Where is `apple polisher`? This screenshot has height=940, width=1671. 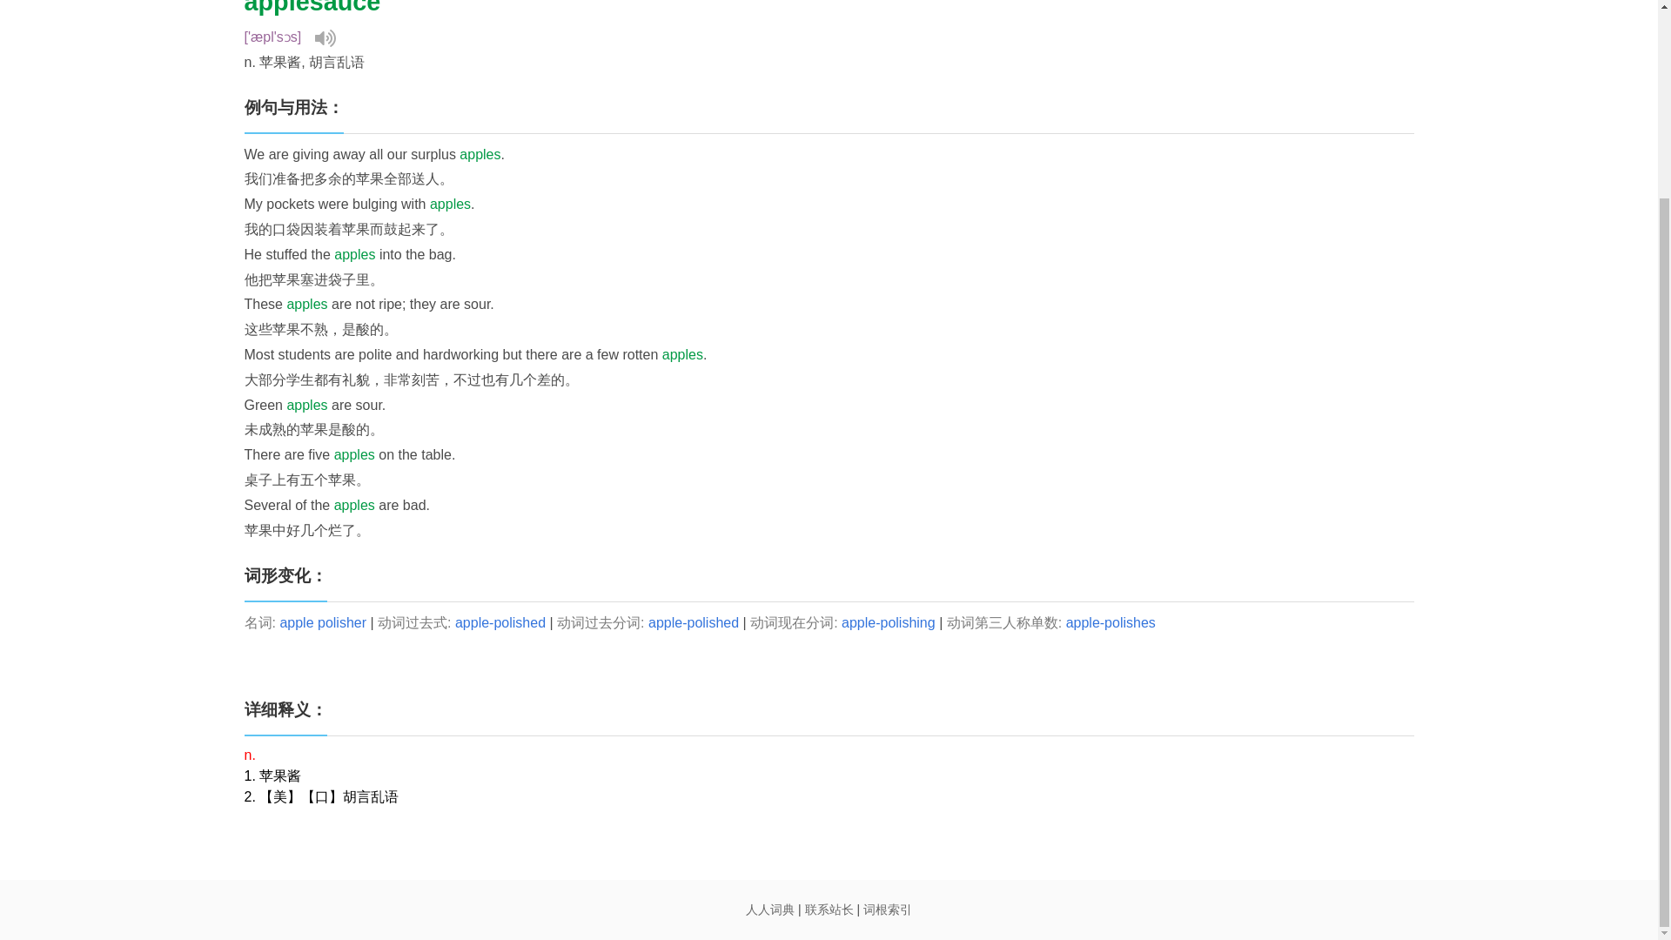 apple polisher is located at coordinates (322, 622).